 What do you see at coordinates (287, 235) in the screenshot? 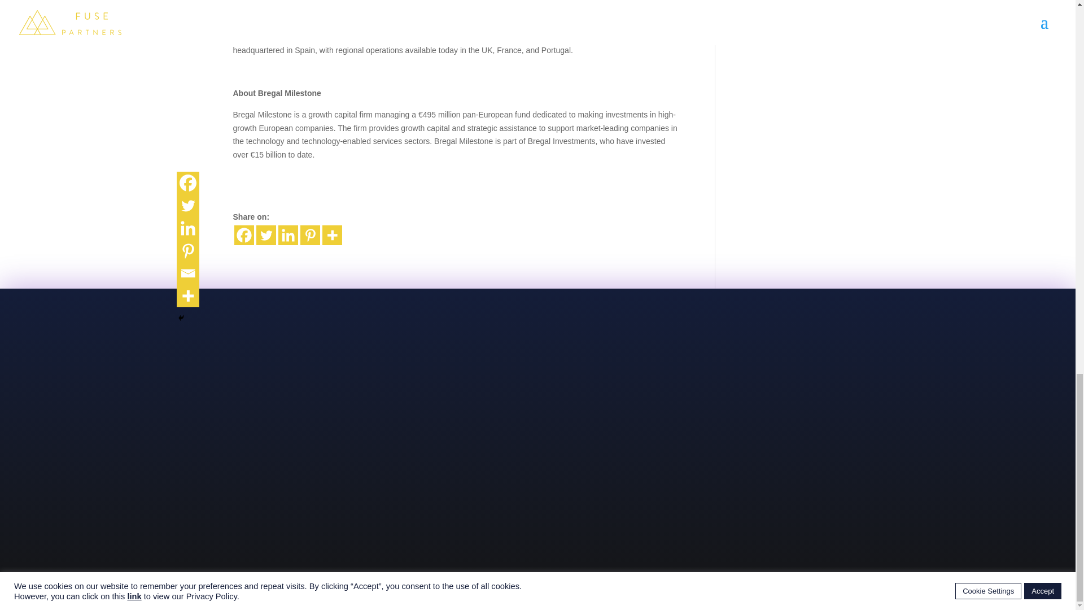
I see `Linkedin` at bounding box center [287, 235].